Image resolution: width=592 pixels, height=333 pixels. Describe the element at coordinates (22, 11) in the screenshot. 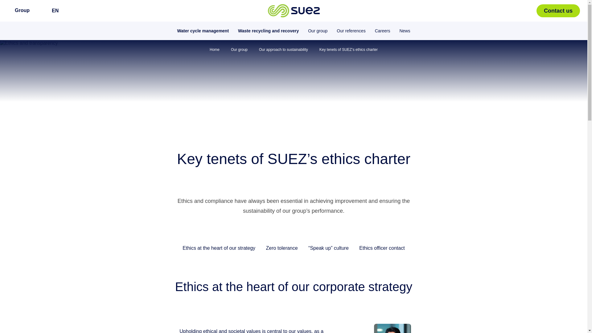

I see `Group` at that location.